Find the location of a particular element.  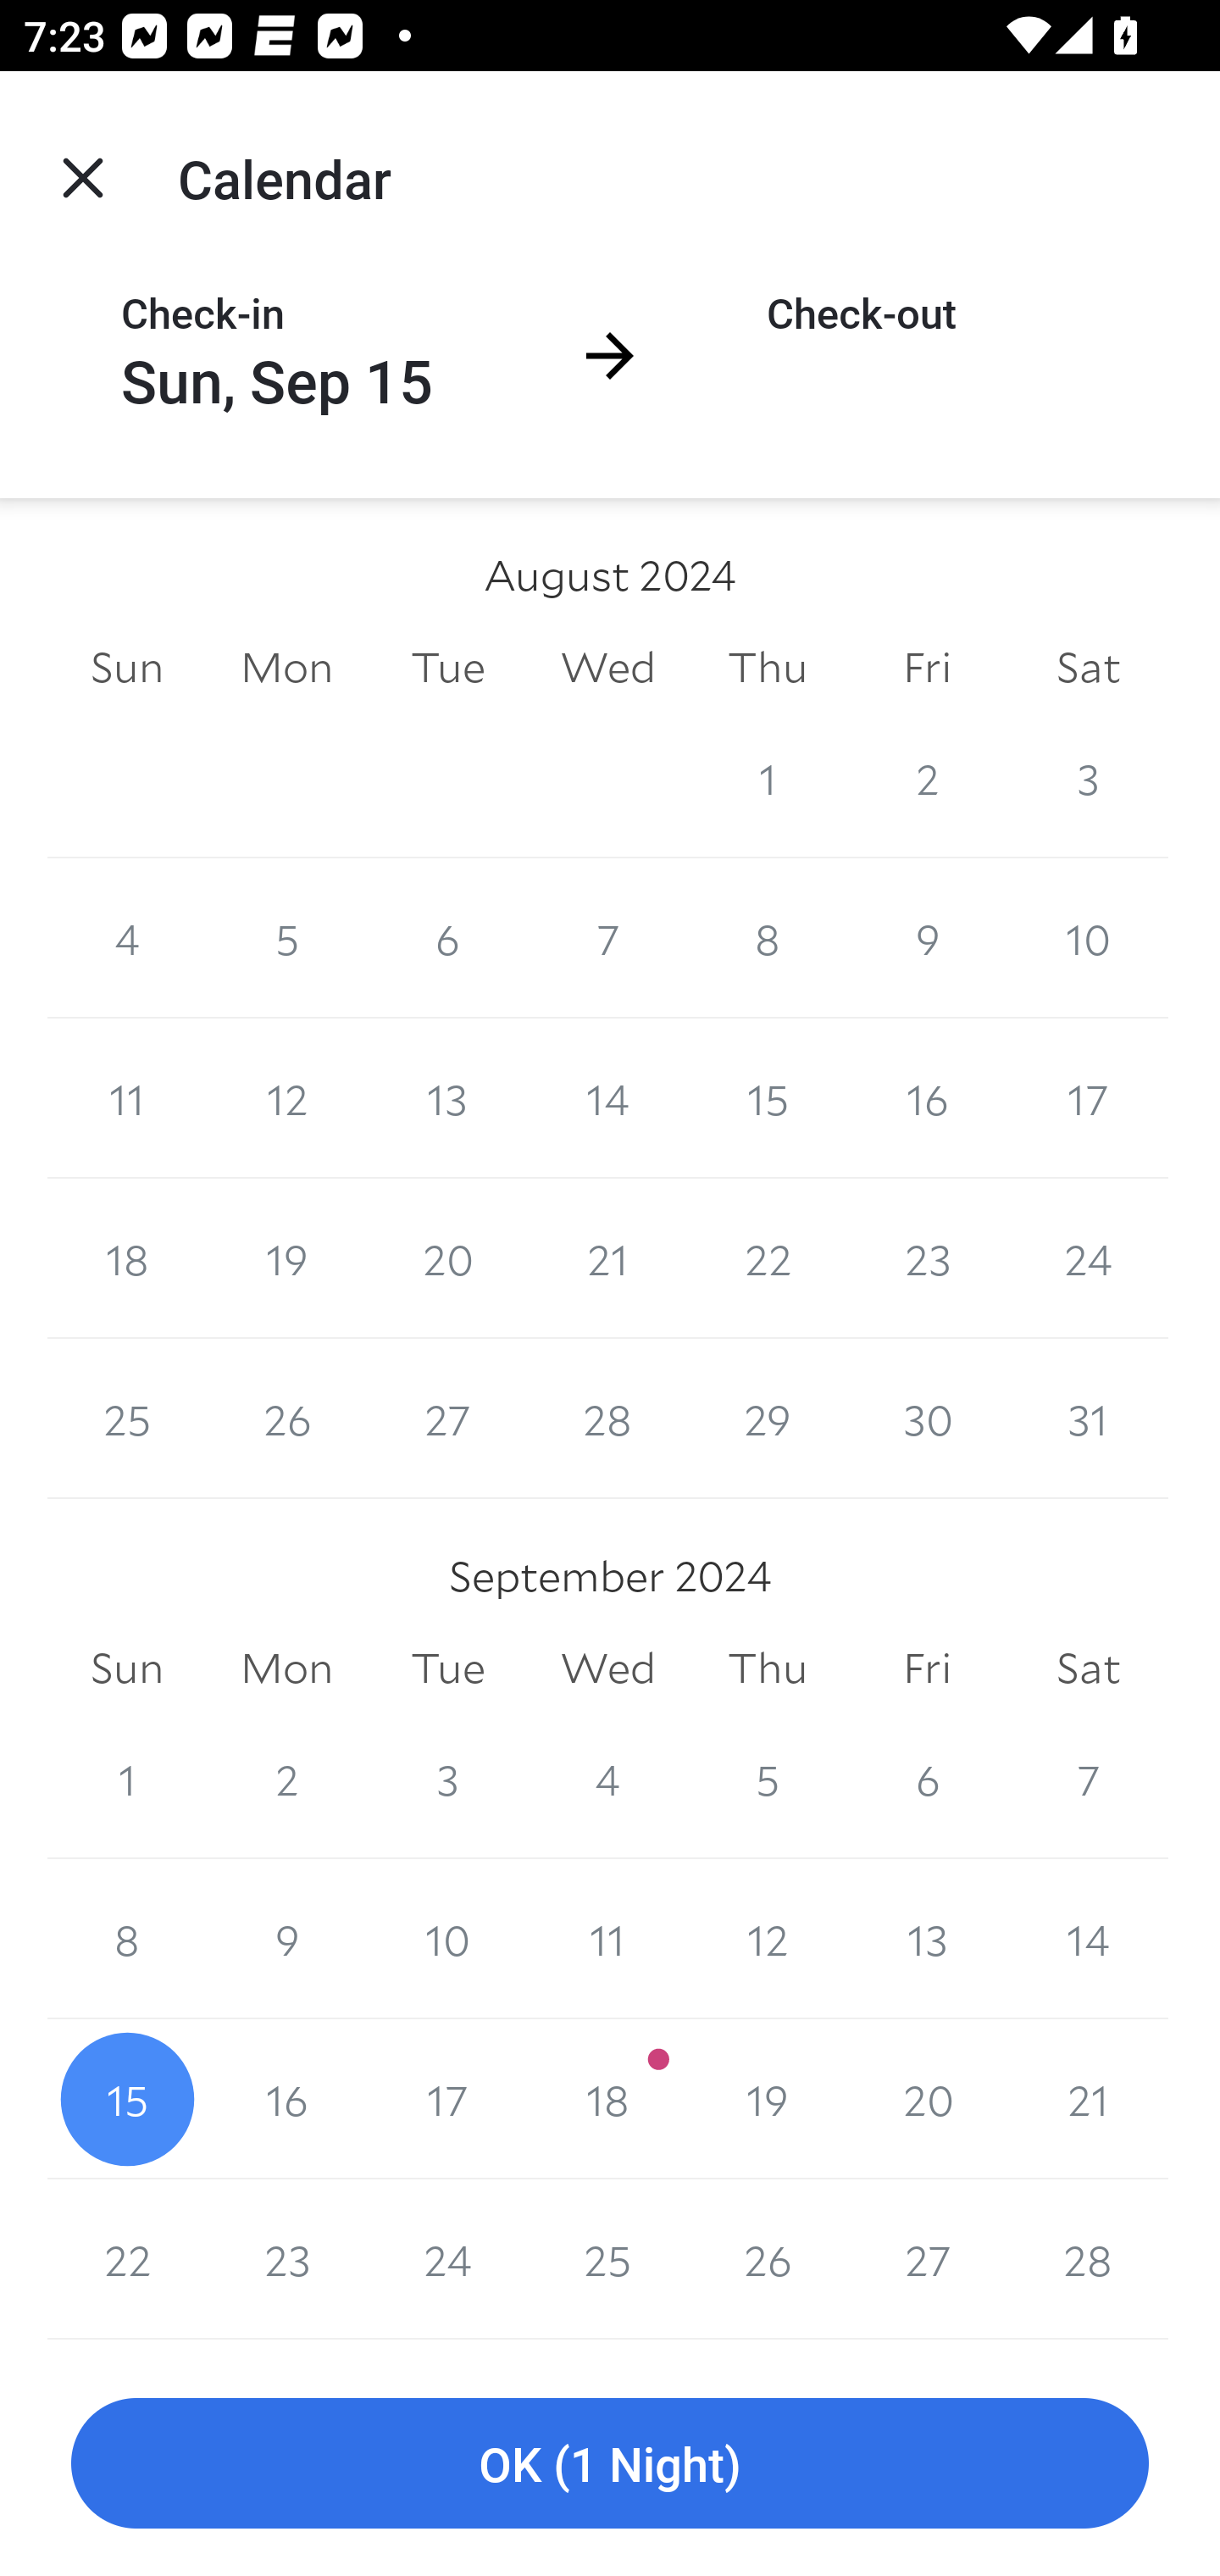

17 17 August 2024 is located at coordinates (1088, 1098).